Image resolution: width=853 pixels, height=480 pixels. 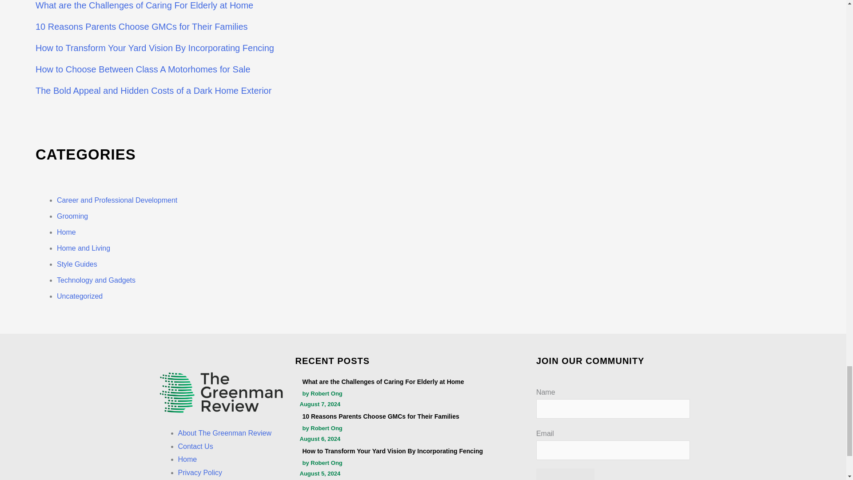 What do you see at coordinates (155, 48) in the screenshot?
I see `How to Transform Your Yard Vision By Incorporating Fencing` at bounding box center [155, 48].